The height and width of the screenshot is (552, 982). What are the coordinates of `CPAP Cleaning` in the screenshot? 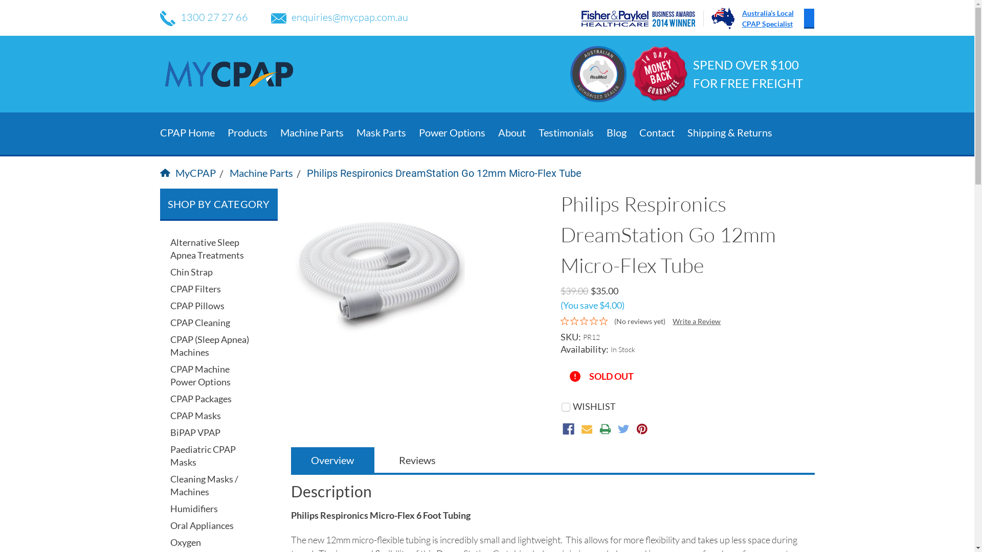 It's located at (210, 323).